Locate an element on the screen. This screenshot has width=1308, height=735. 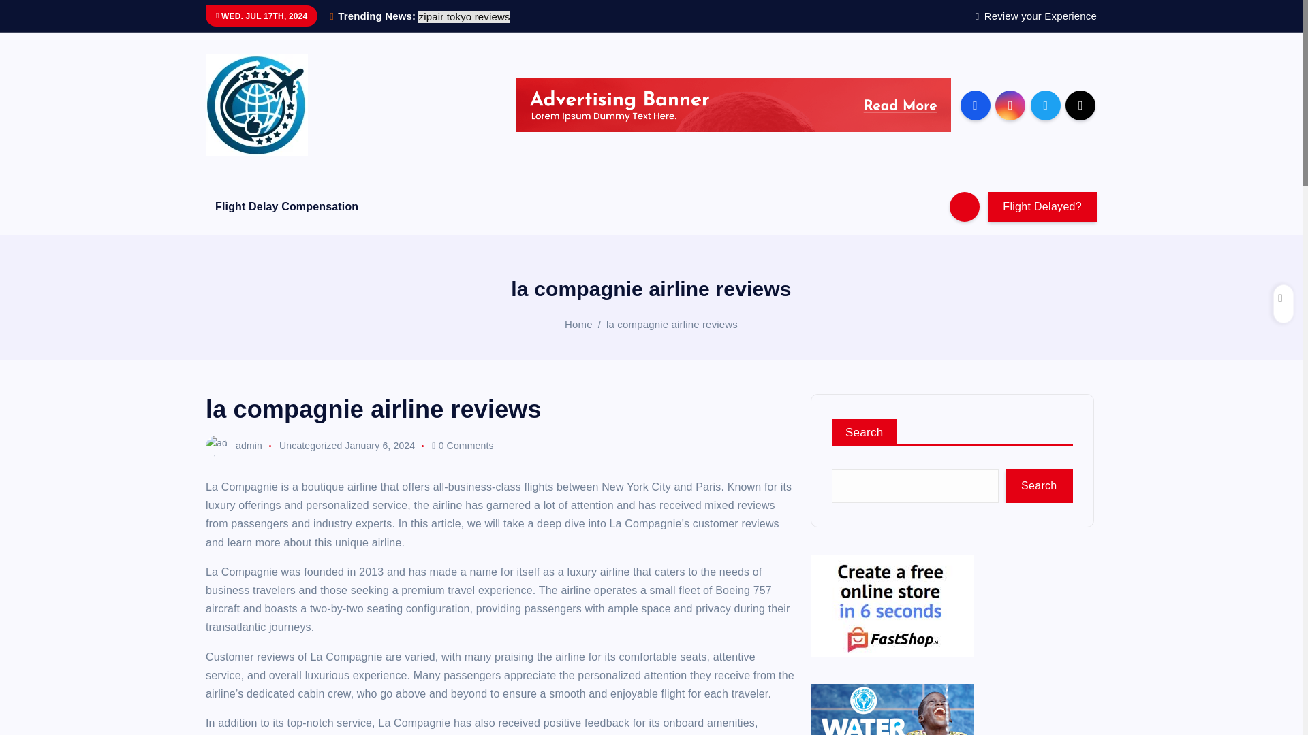
admin is located at coordinates (234, 445).